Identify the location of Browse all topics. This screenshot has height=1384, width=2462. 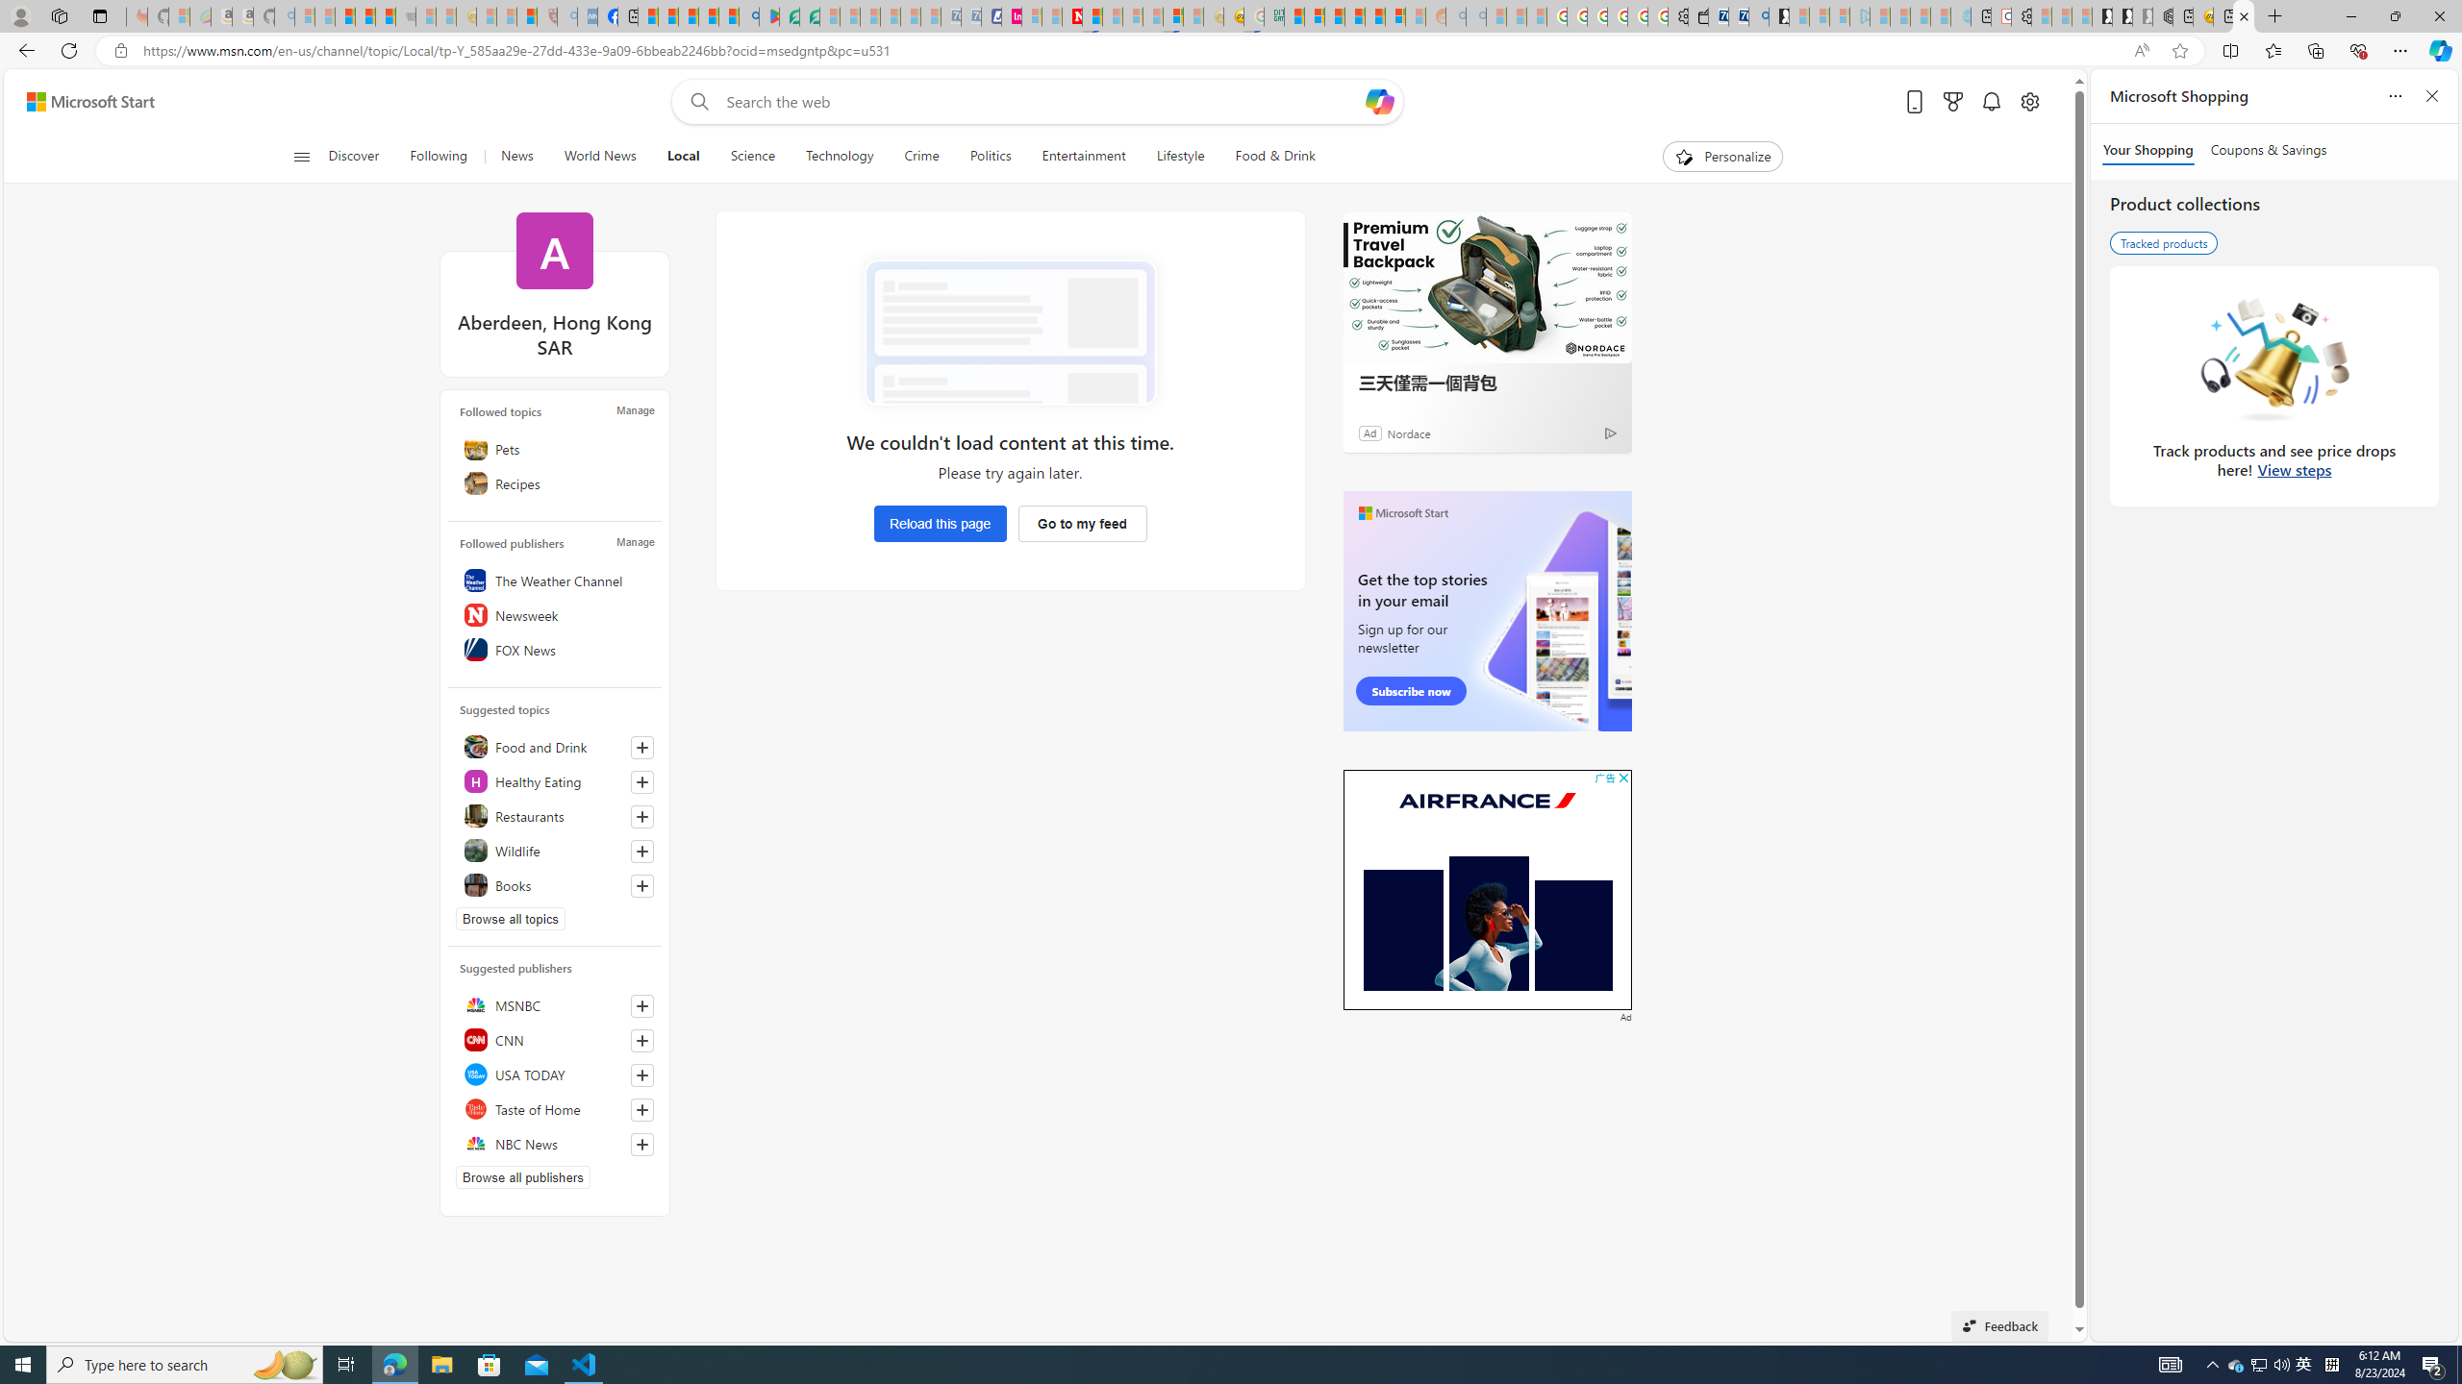
(510, 919).